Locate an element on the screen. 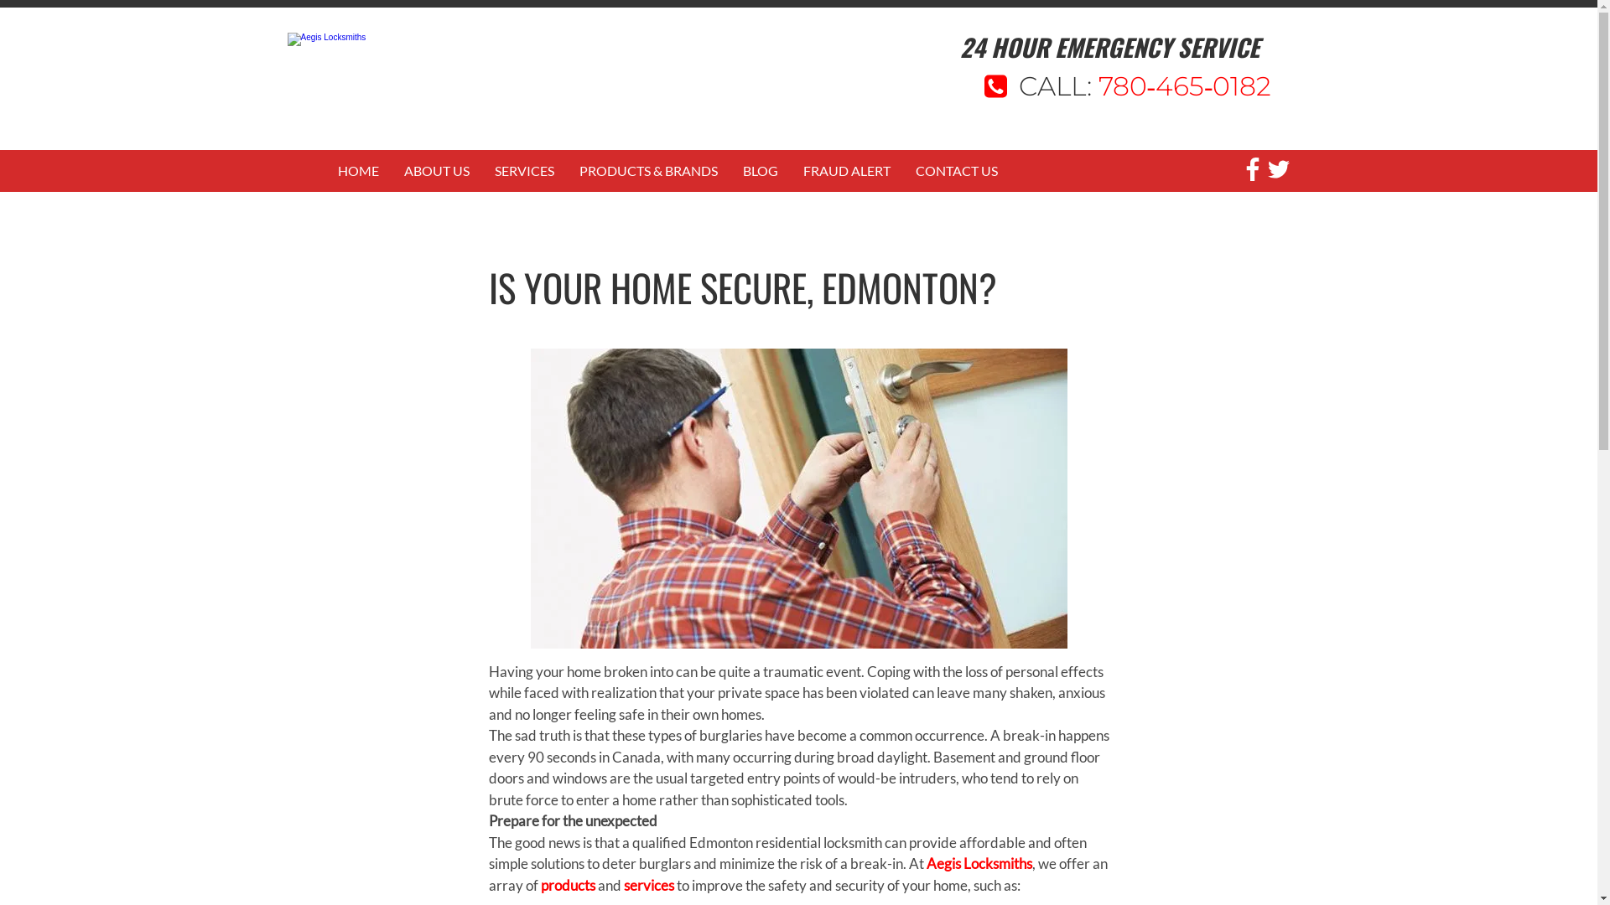  PRODUCTS & BRANDS is located at coordinates (649, 171).